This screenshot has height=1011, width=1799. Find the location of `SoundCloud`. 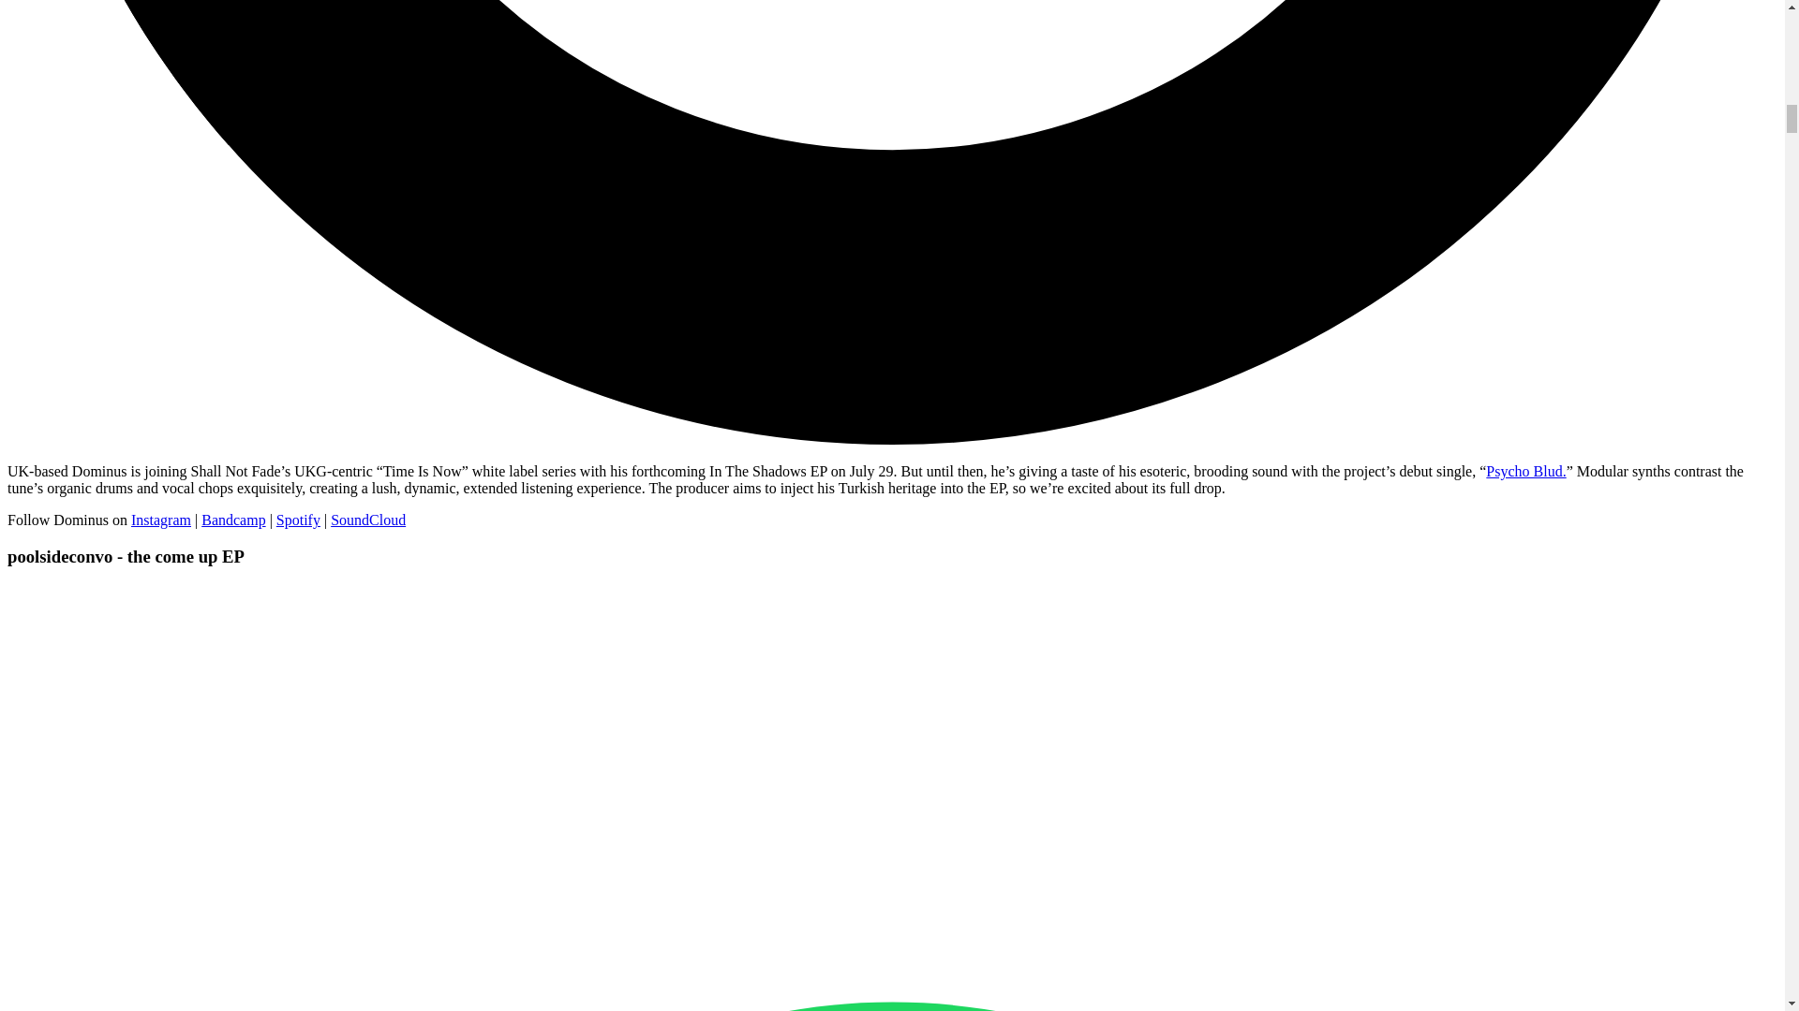

SoundCloud is located at coordinates (368, 519).